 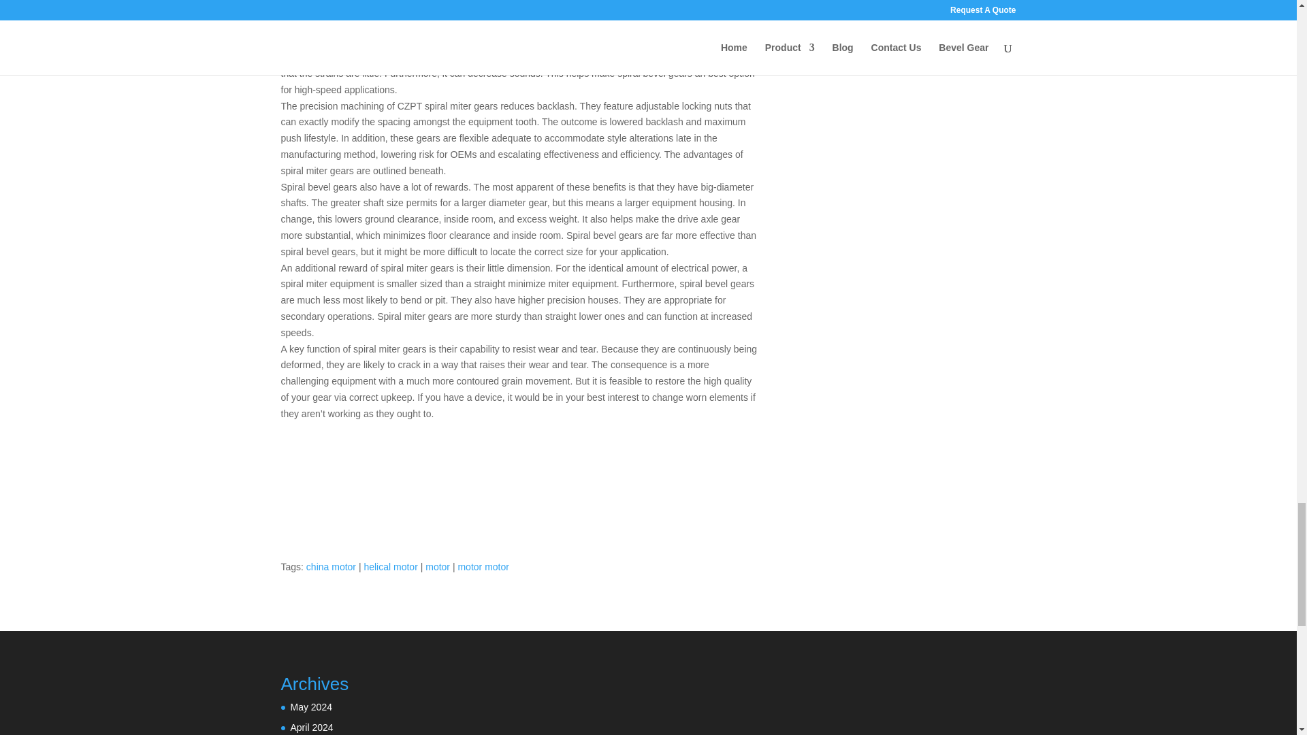 I want to click on china motor, so click(x=331, y=567).